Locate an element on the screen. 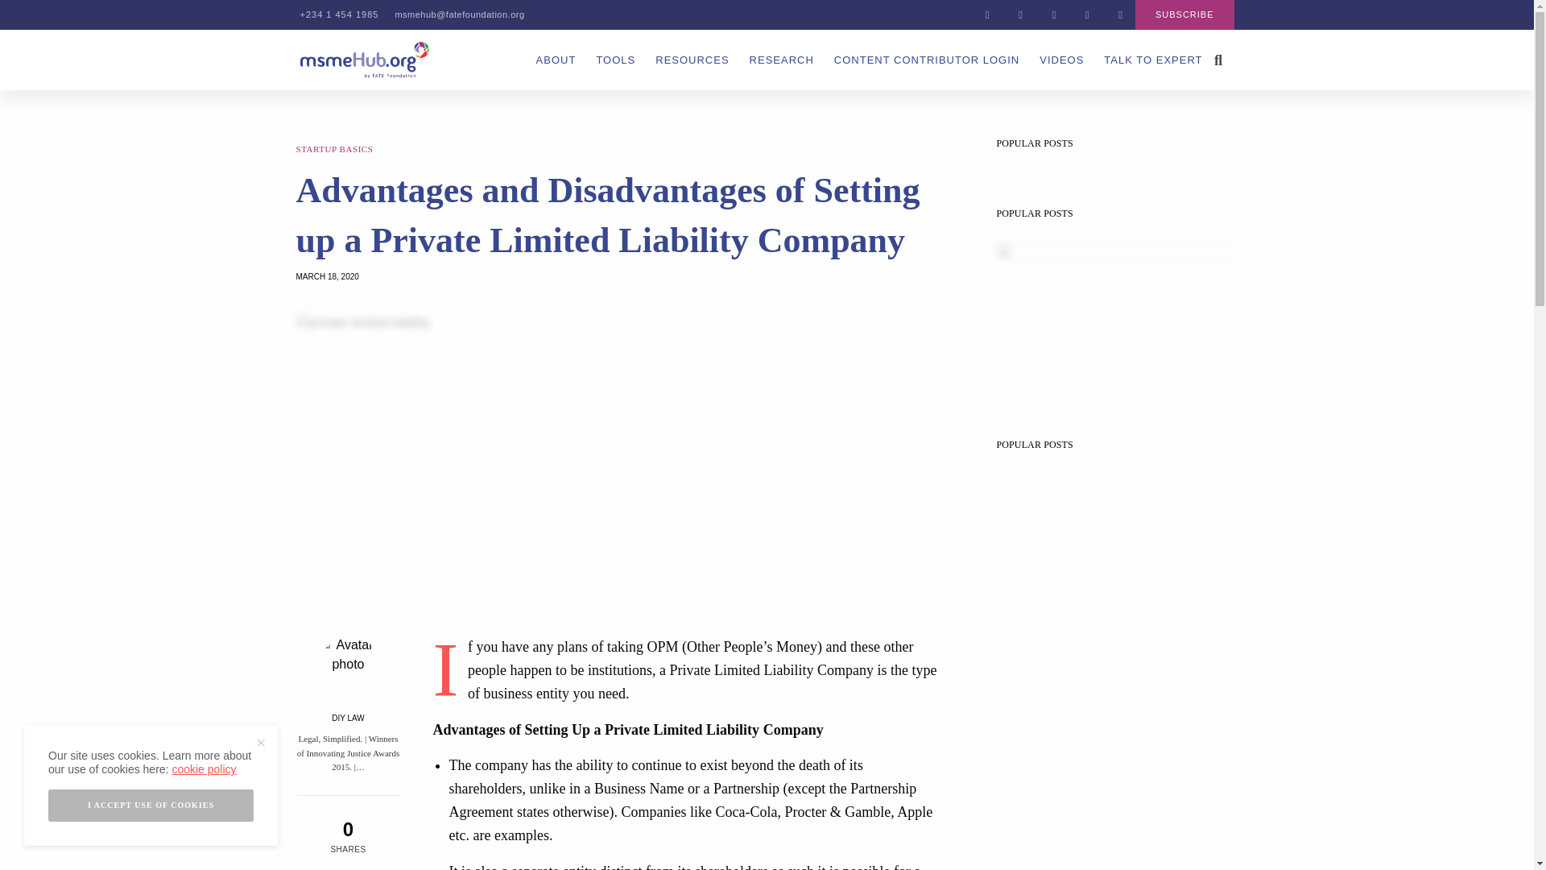  SUBSCRIBE is located at coordinates (1184, 14).